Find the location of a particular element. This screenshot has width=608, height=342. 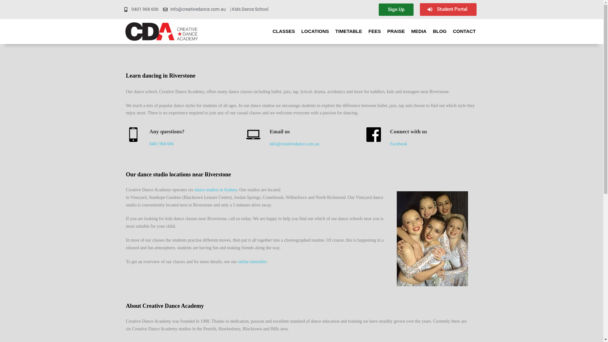

info@creativedance.com.au is located at coordinates (294, 144).